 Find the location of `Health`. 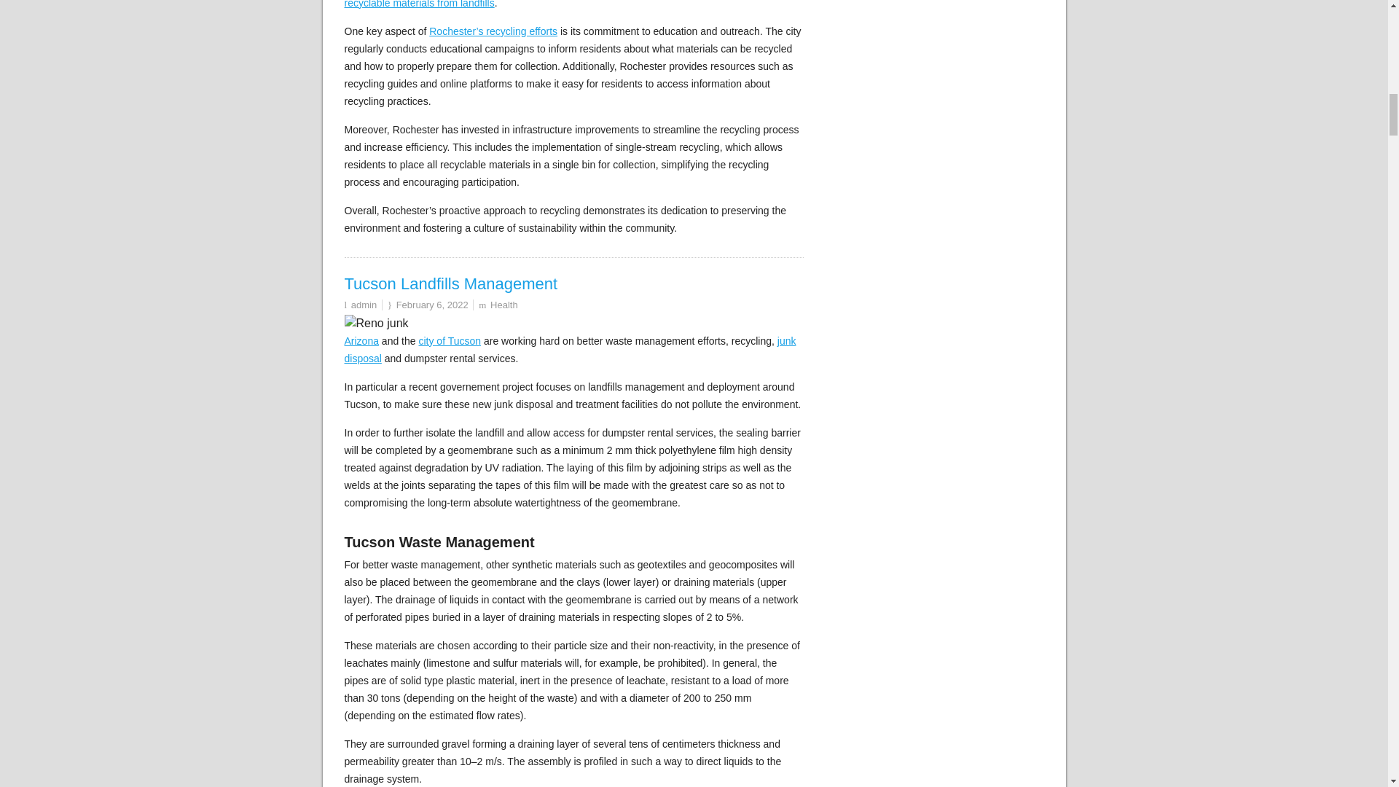

Health is located at coordinates (504, 305).